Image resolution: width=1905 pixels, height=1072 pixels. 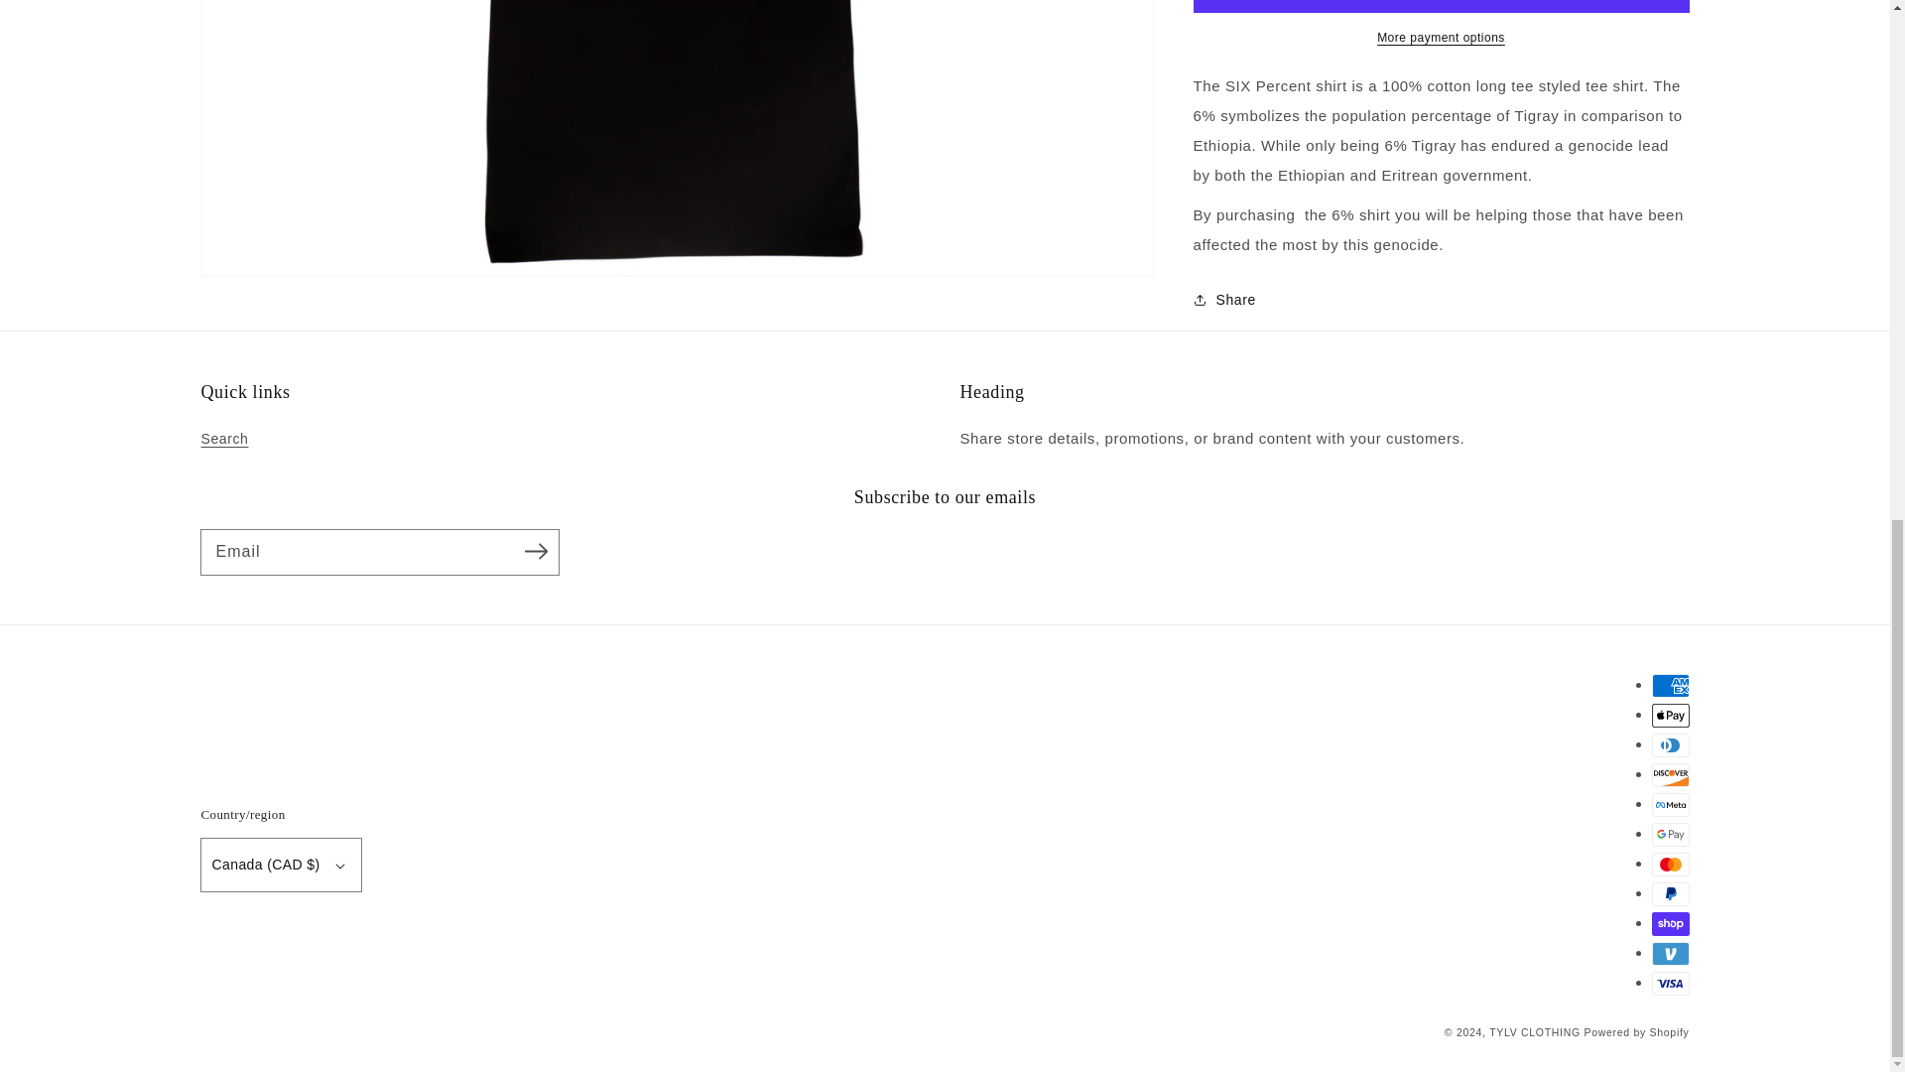 I want to click on Mastercard, so click(x=1669, y=864).